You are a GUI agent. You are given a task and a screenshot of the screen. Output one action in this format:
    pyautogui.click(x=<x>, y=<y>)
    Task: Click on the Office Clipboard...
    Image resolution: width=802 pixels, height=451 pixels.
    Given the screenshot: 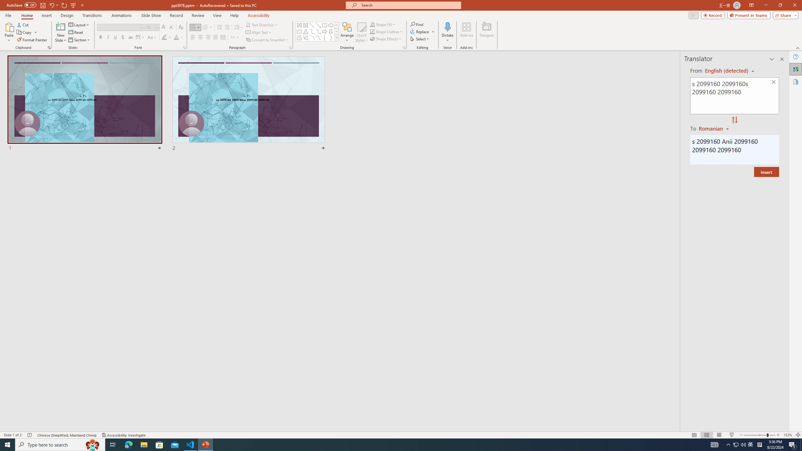 What is the action you would take?
    pyautogui.click(x=49, y=48)
    